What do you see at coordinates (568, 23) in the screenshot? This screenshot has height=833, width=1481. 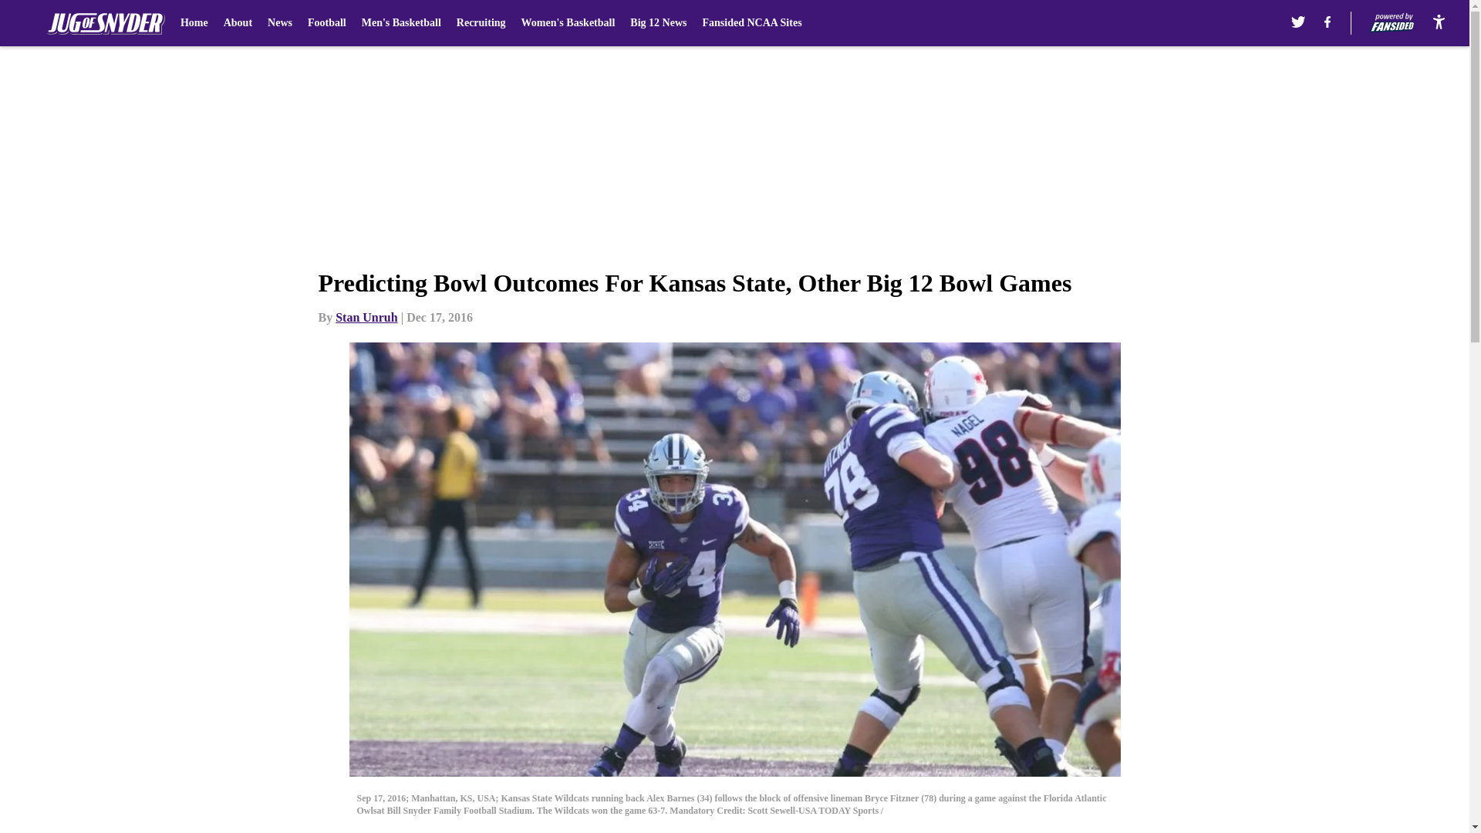 I see `Women's Basketball` at bounding box center [568, 23].